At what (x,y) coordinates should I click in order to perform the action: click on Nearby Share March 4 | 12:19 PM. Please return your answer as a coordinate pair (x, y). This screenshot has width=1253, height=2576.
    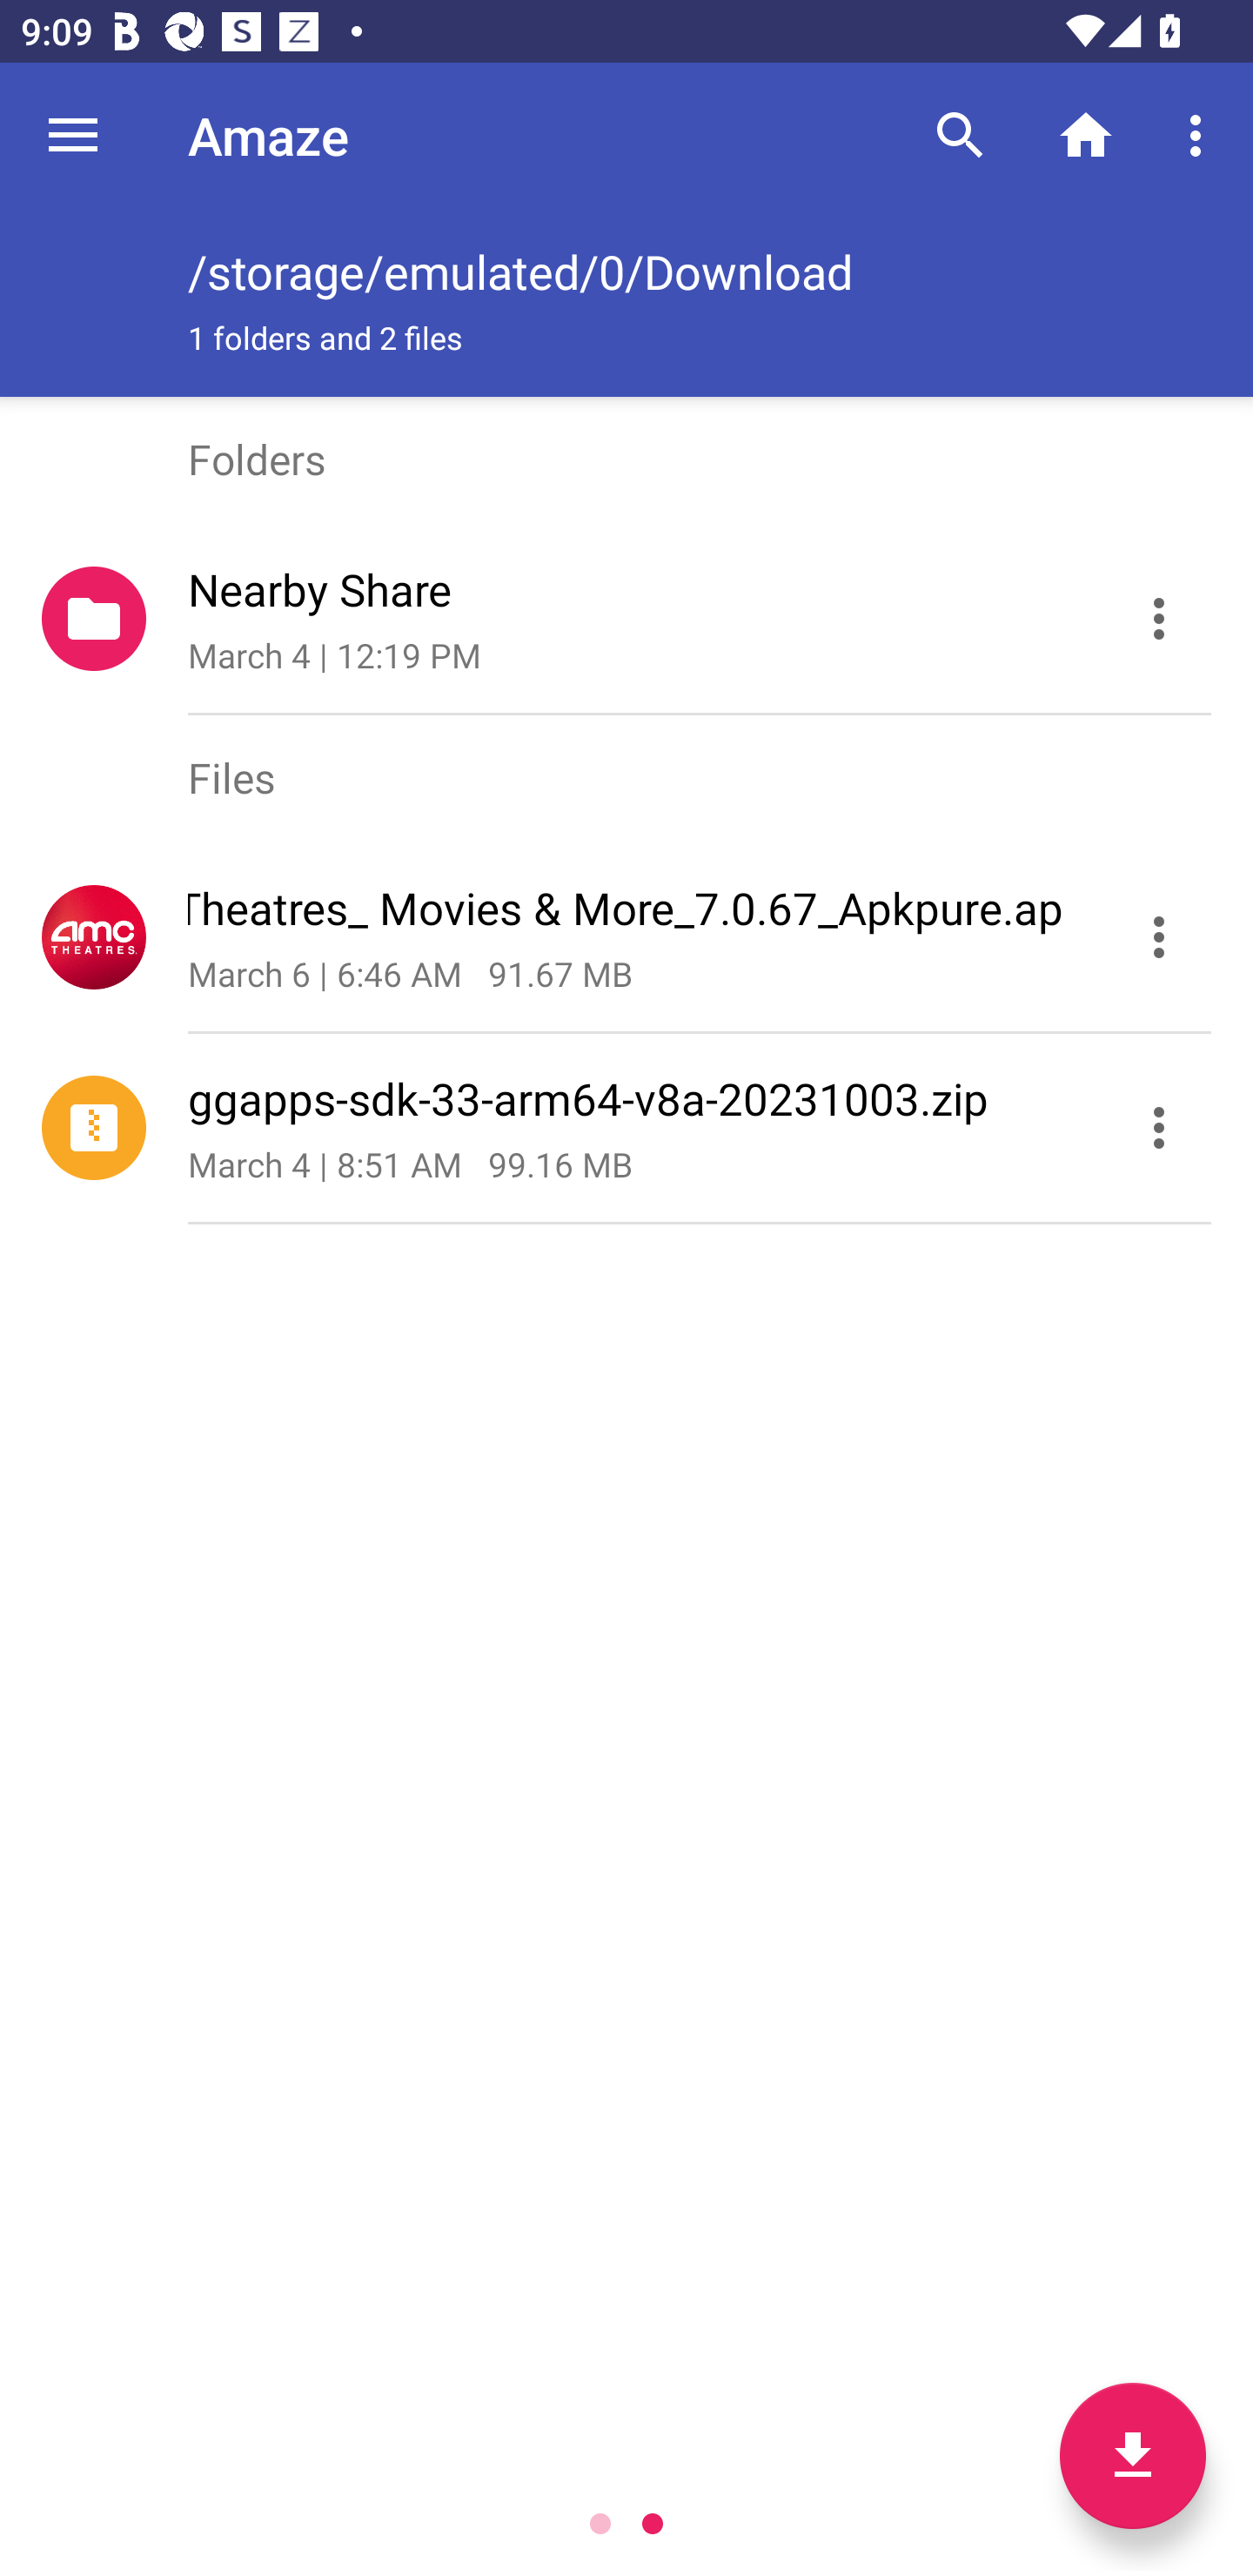
    Looking at the image, I should click on (626, 619).